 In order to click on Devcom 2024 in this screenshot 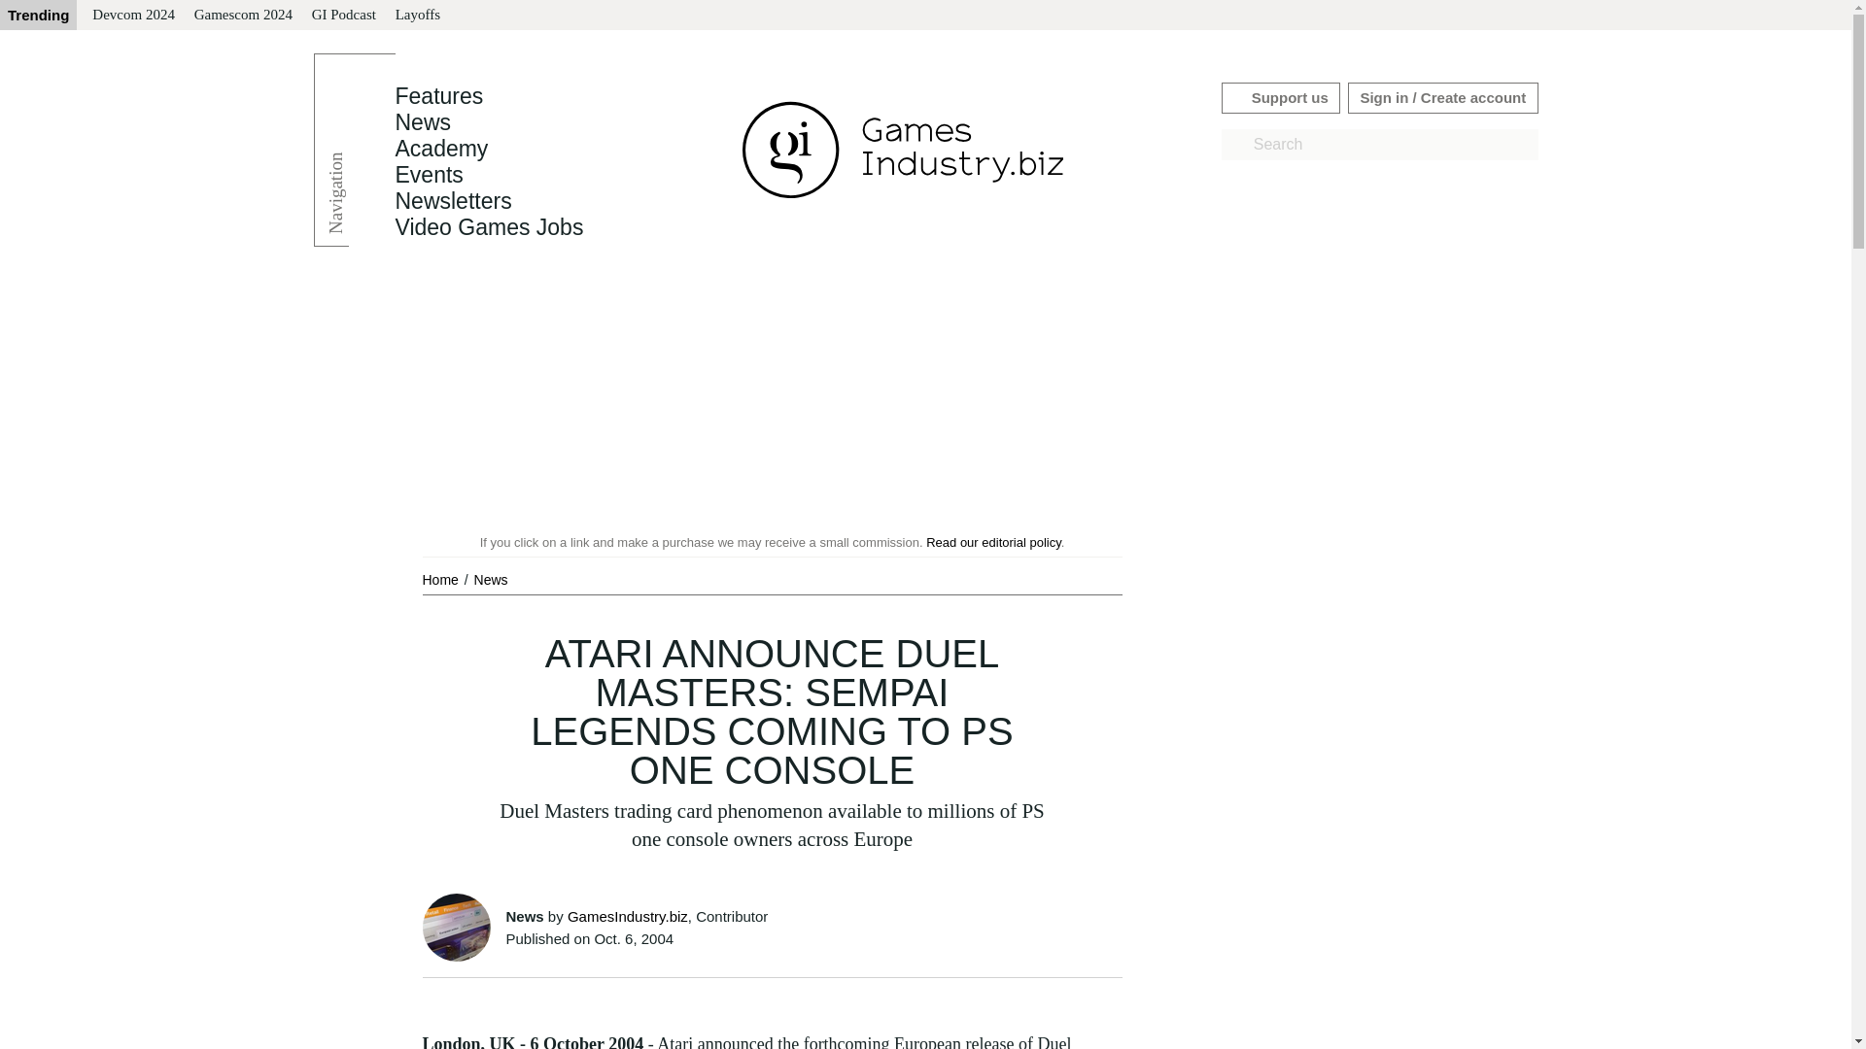, I will do `click(133, 16)`.